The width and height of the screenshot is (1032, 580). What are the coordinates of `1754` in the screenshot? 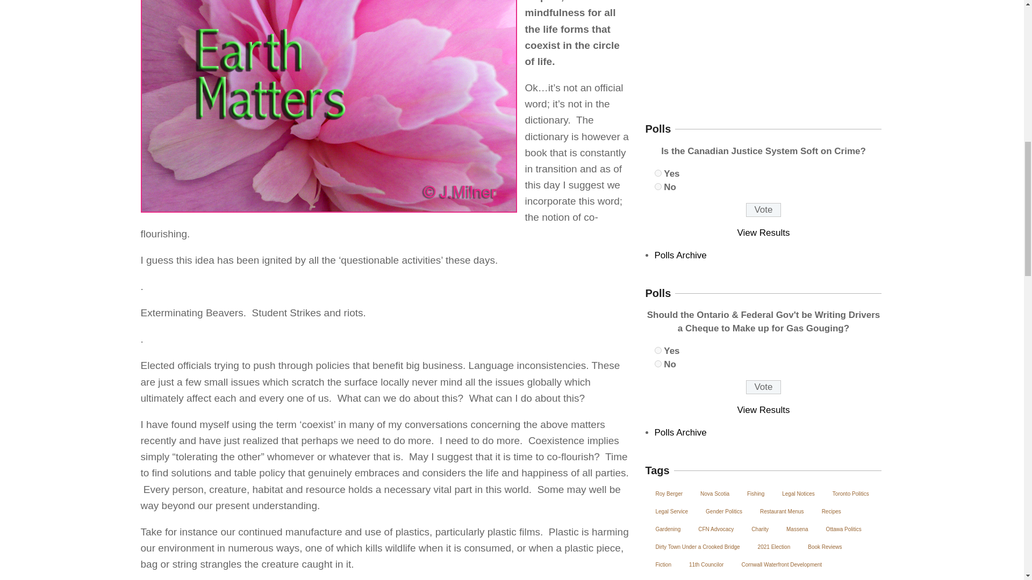 It's located at (658, 173).